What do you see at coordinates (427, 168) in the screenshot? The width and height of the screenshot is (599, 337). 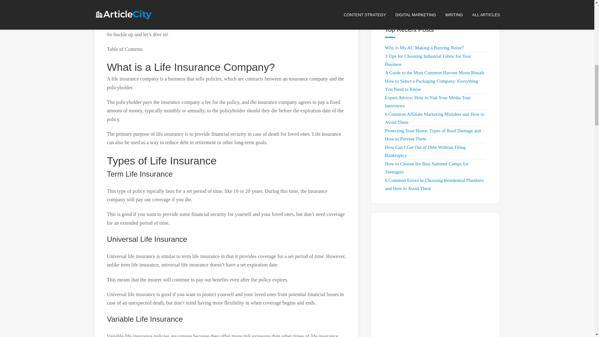 I see `How to Choose the Best Summer Camps for Teenagers` at bounding box center [427, 168].